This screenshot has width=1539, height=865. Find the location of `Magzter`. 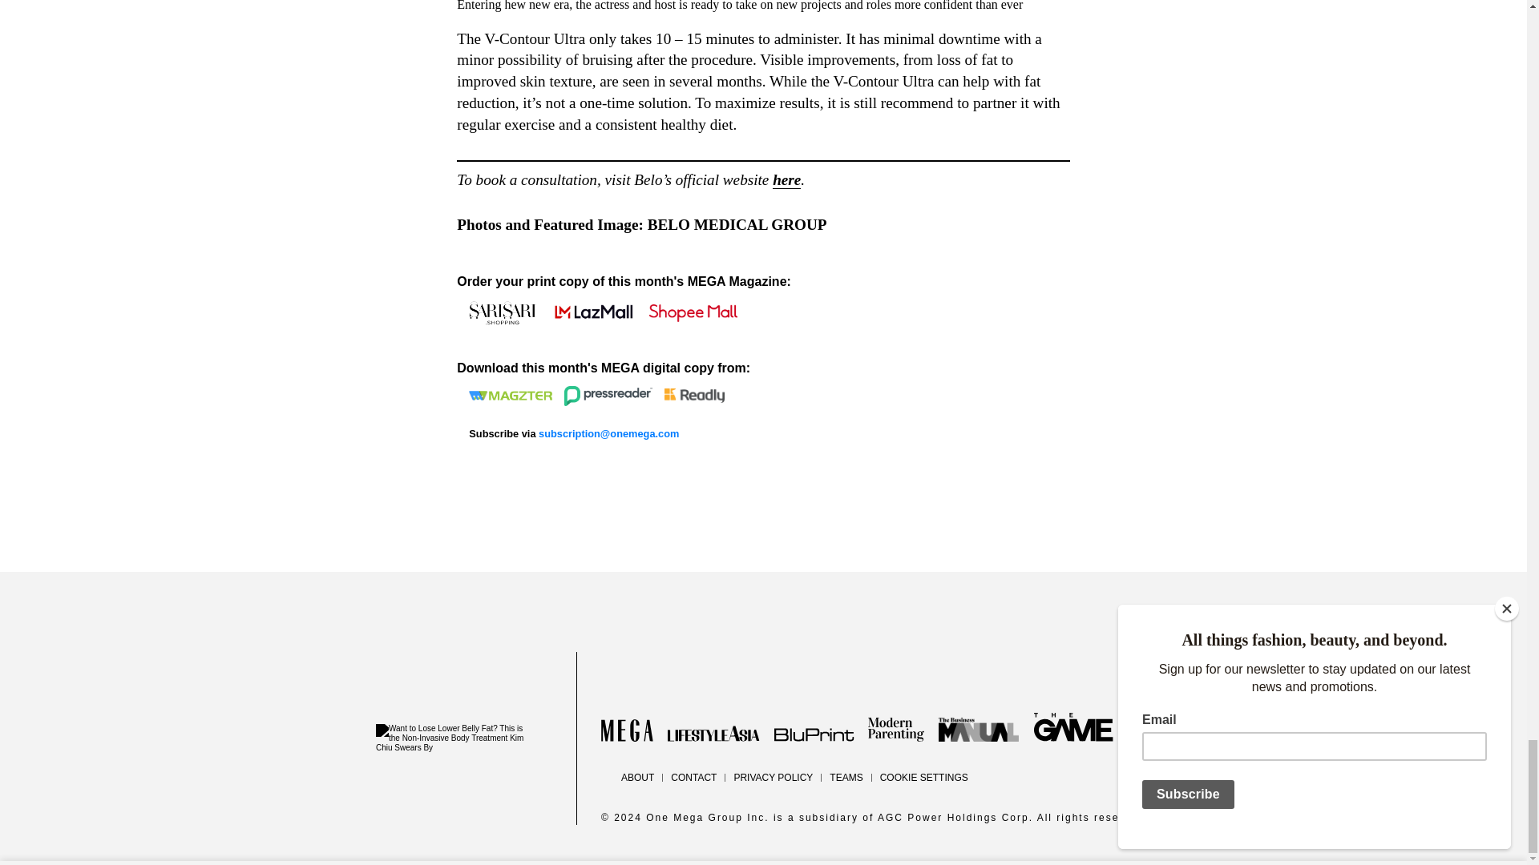

Magzter is located at coordinates (511, 396).